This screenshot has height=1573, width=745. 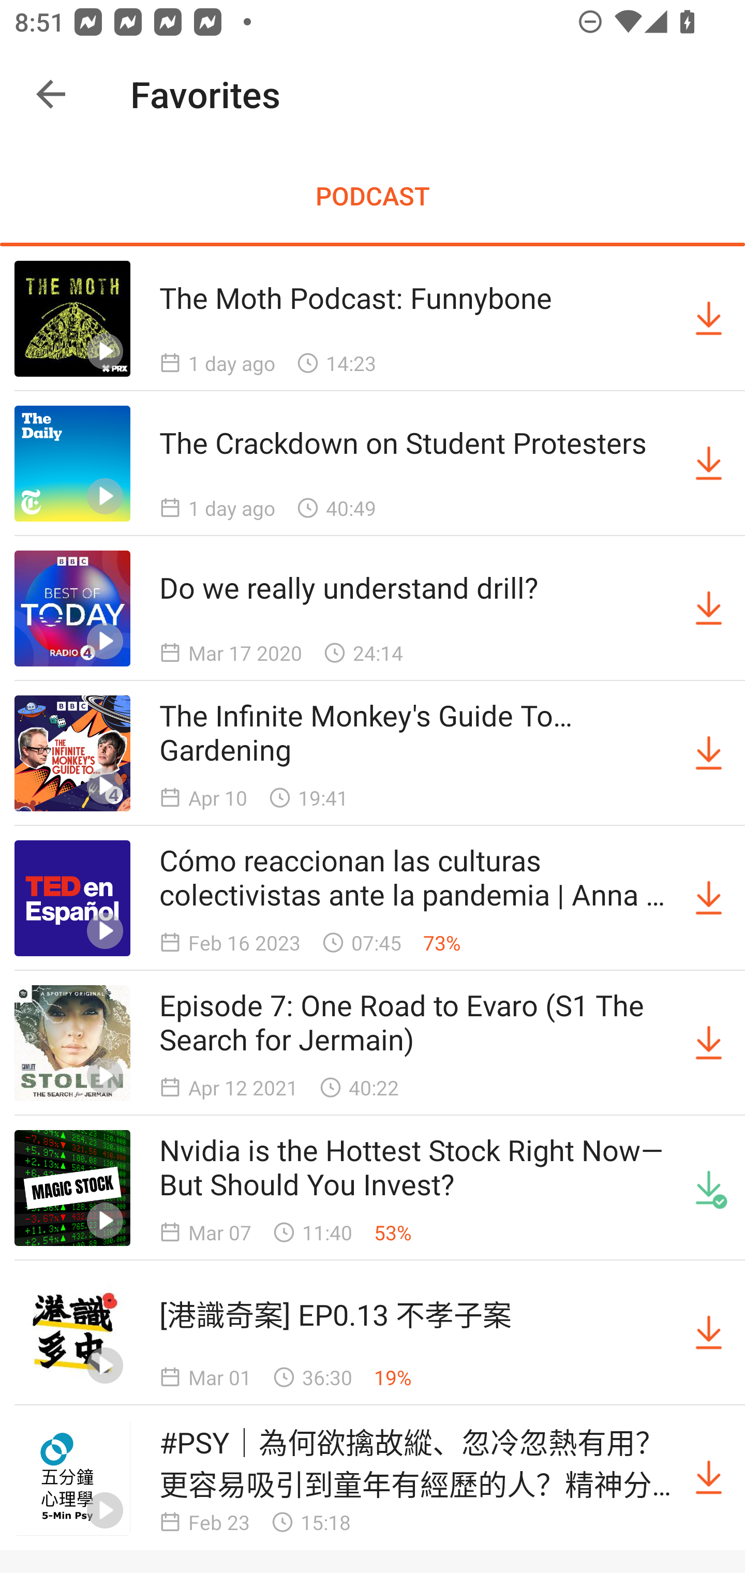 What do you see at coordinates (709, 609) in the screenshot?
I see `Download` at bounding box center [709, 609].